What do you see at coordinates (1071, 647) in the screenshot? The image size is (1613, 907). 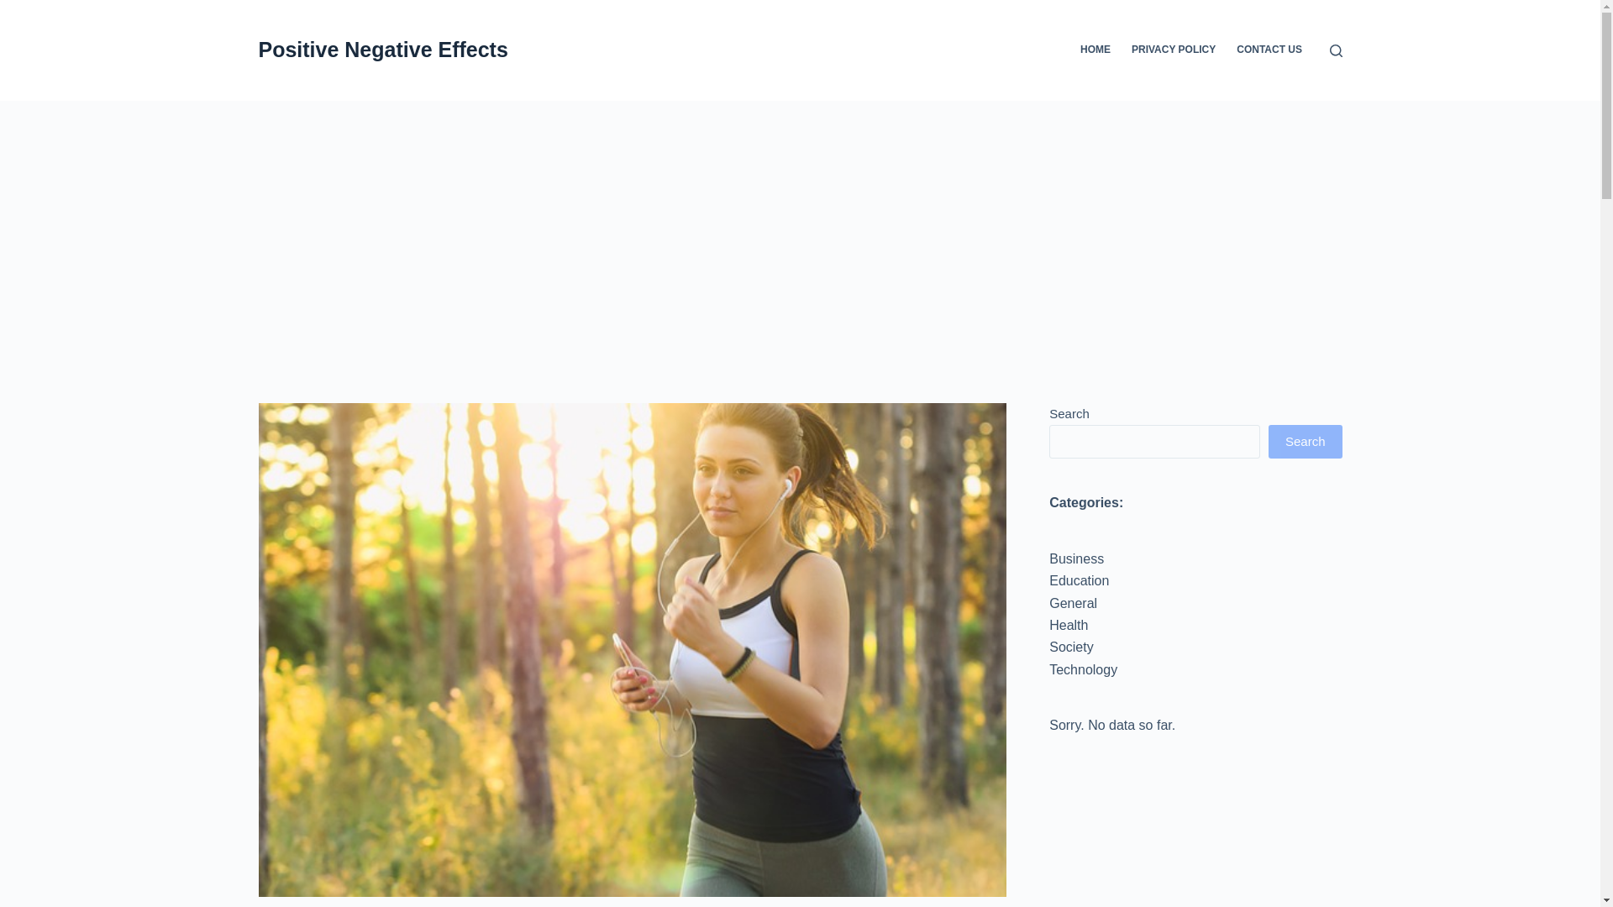 I see `Society` at bounding box center [1071, 647].